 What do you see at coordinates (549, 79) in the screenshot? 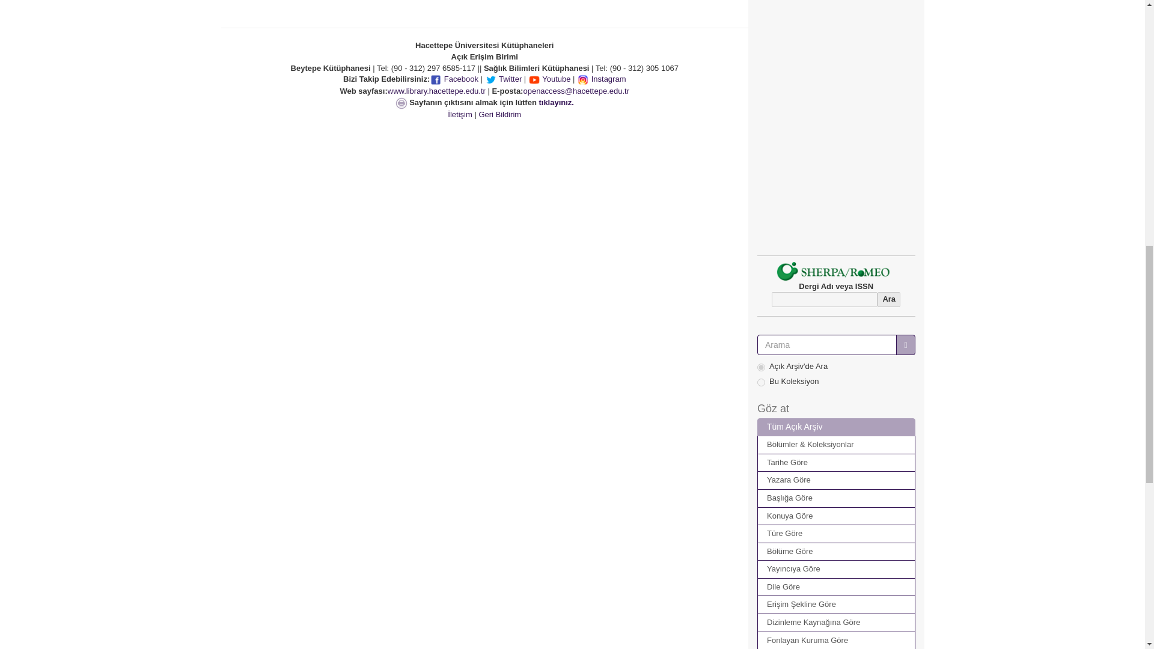
I see `Youtube` at bounding box center [549, 79].